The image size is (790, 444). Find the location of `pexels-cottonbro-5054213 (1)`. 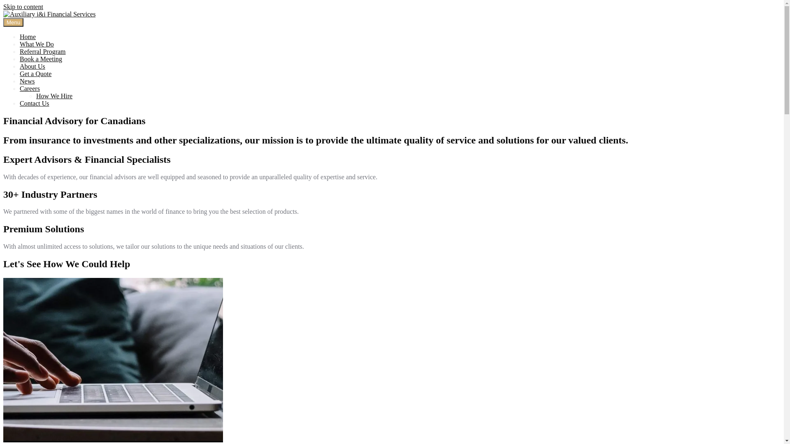

pexels-cottonbro-5054213 (1) is located at coordinates (113, 360).